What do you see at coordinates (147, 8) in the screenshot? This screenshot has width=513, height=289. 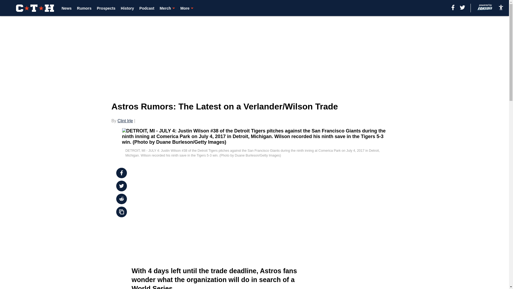 I see `Podcast` at bounding box center [147, 8].